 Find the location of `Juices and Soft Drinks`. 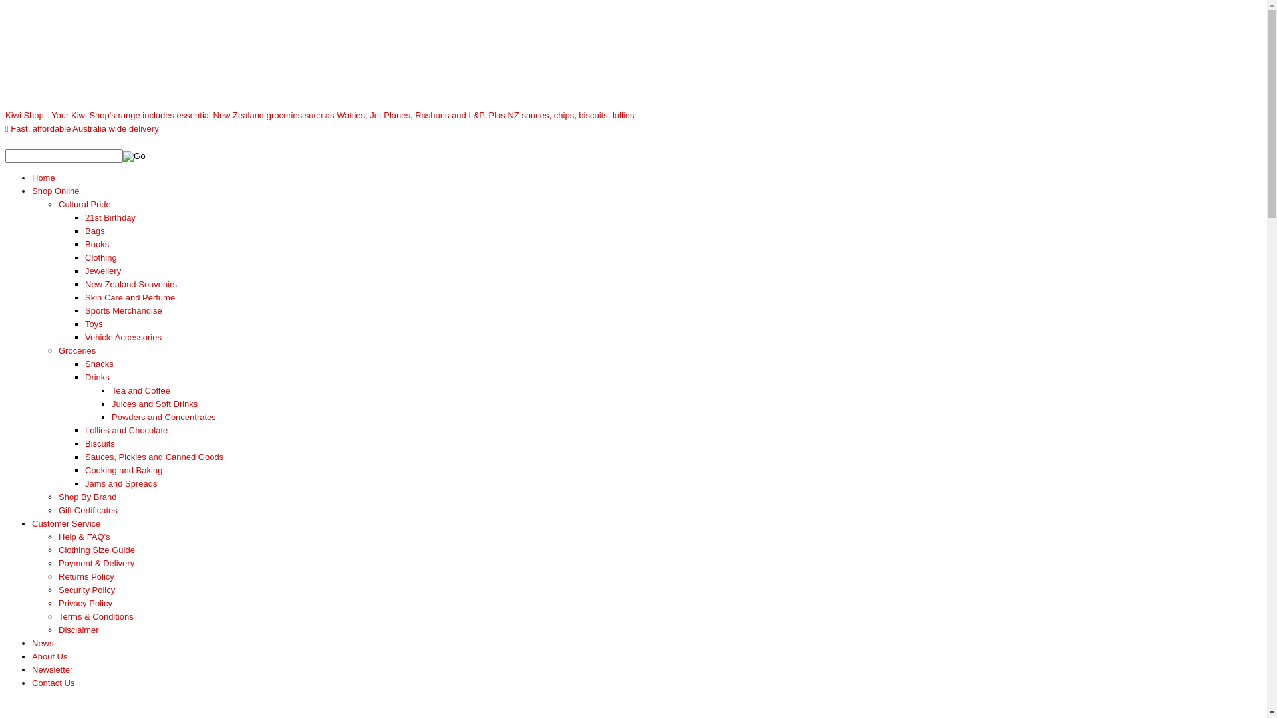

Juices and Soft Drinks is located at coordinates (154, 404).